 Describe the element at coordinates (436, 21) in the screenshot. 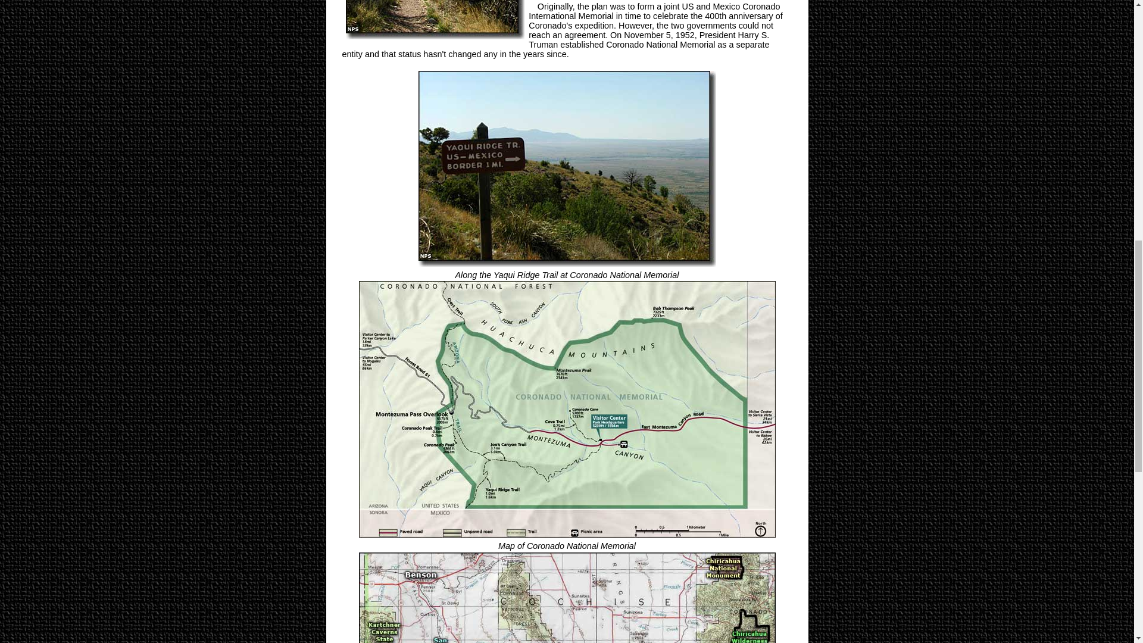

I see `Joe's Canyon Trail, Coronado National Memorial` at that location.